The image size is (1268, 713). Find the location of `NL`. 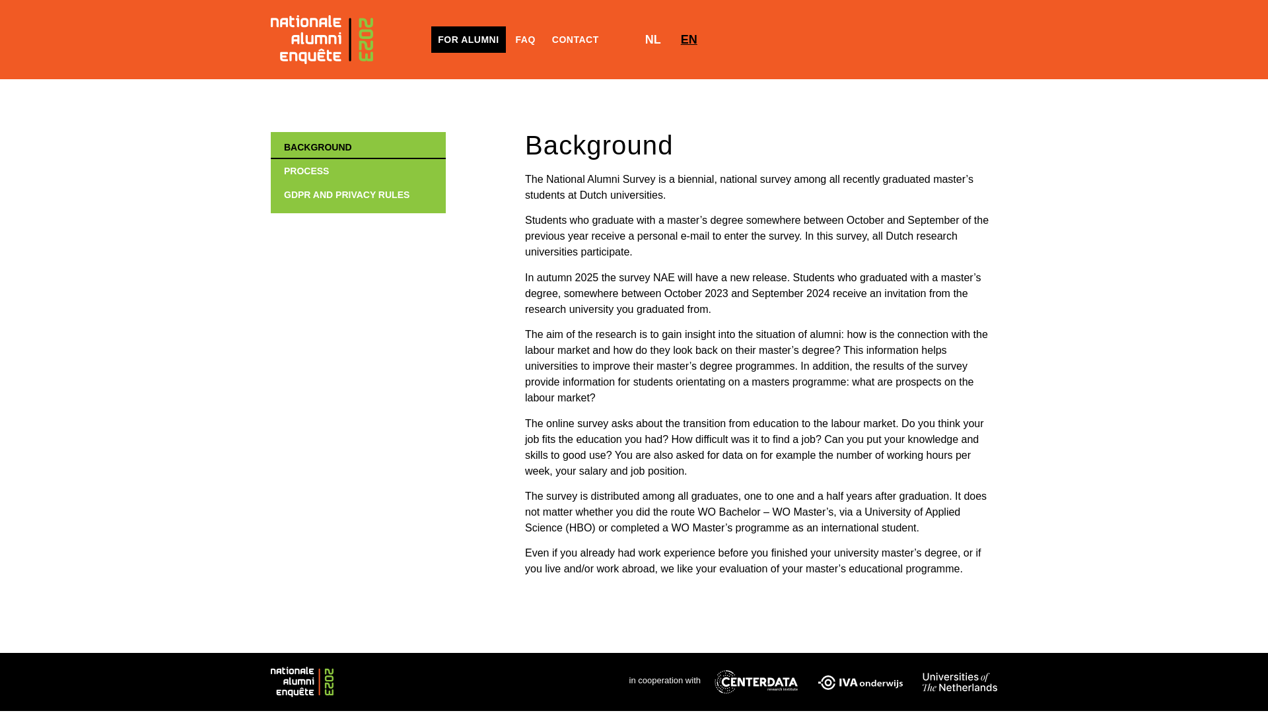

NL is located at coordinates (650, 40).